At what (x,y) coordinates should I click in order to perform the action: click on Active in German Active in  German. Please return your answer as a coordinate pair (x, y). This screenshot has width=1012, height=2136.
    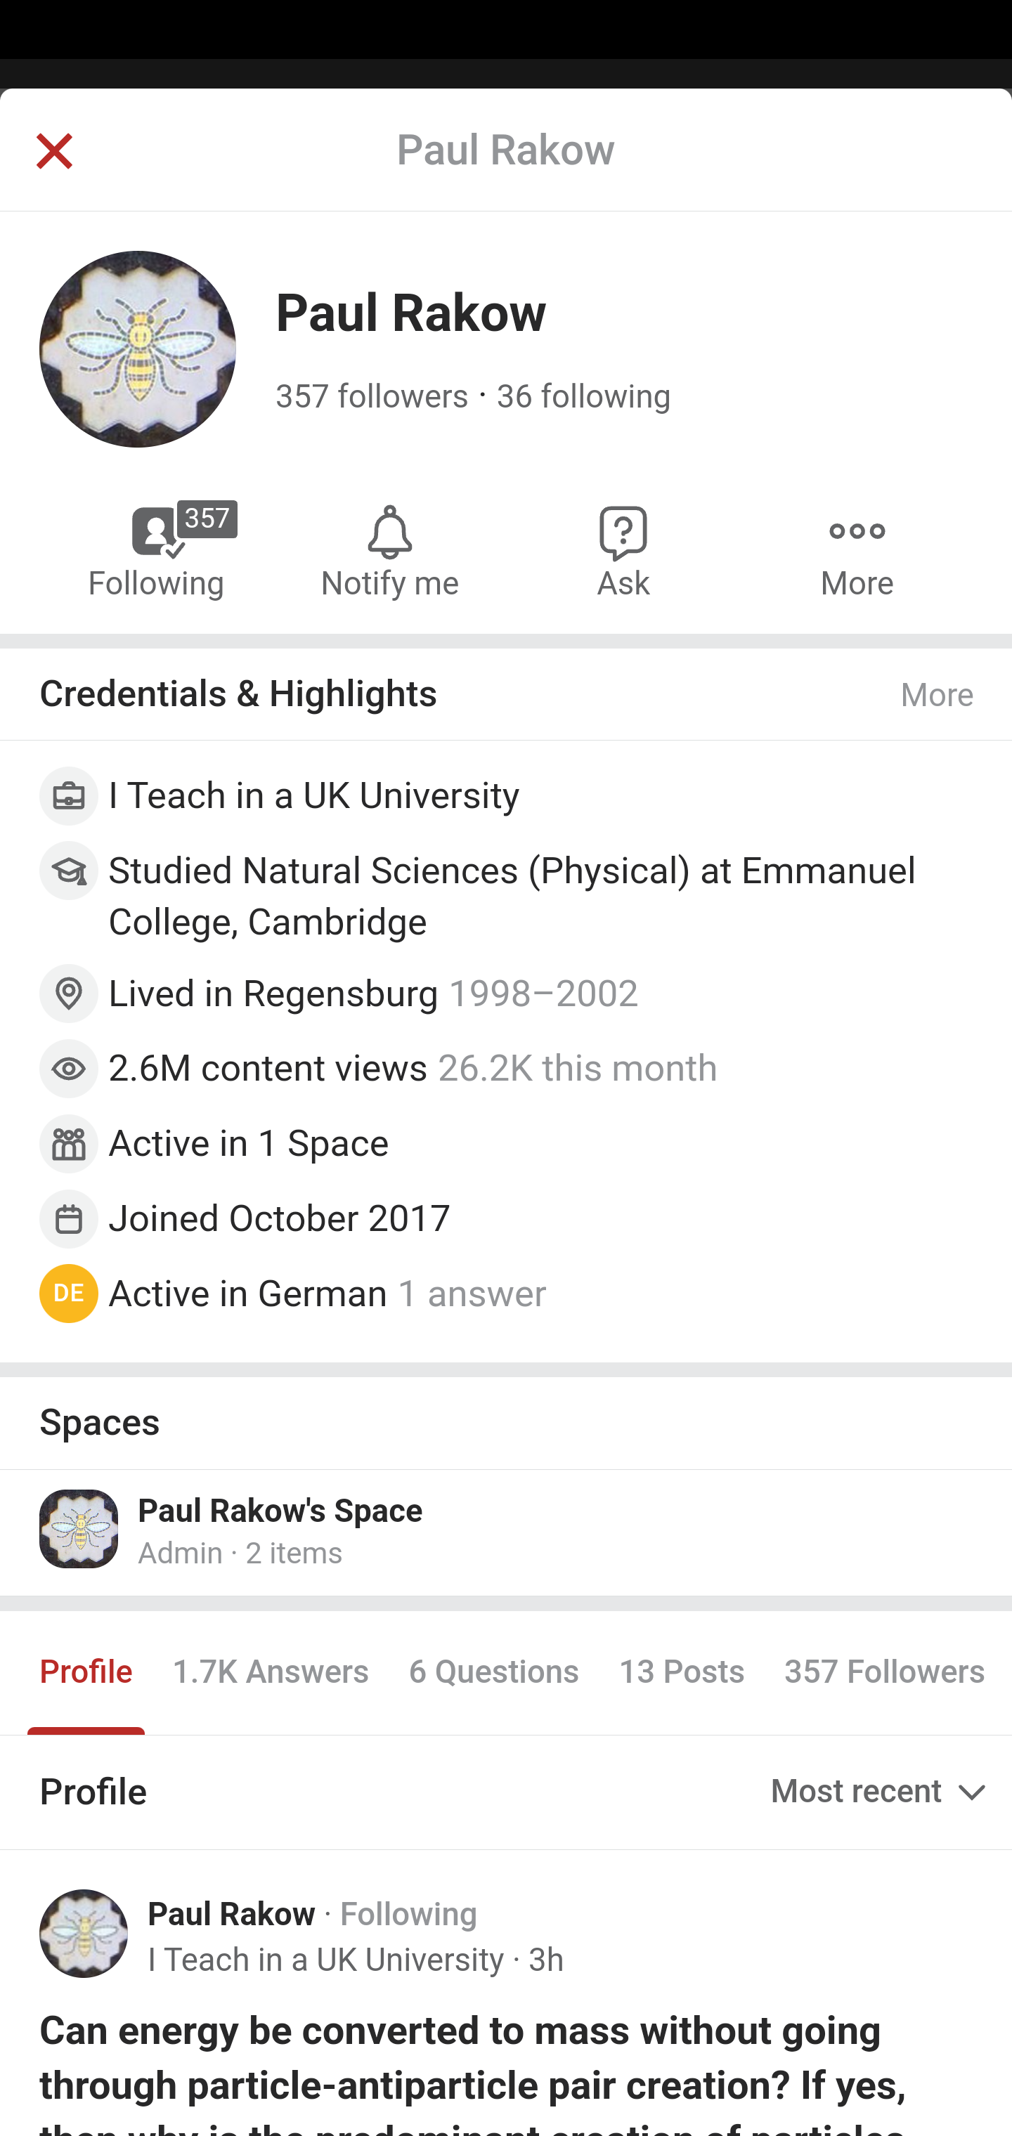
    Looking at the image, I should click on (248, 1291).